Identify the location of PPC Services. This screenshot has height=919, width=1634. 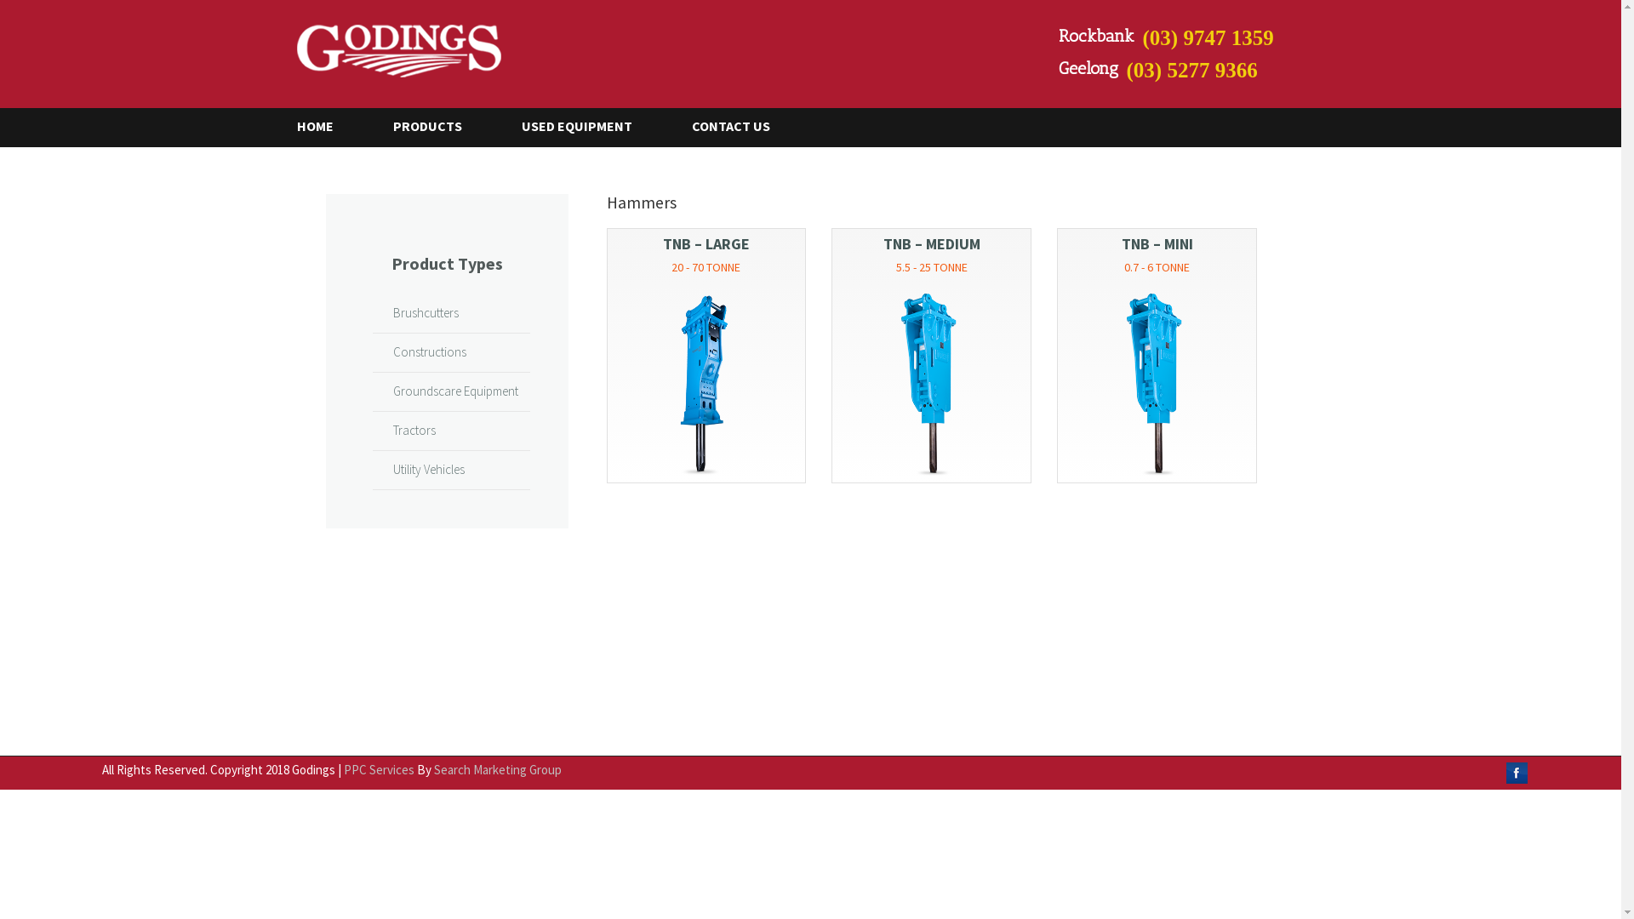
(380, 769).